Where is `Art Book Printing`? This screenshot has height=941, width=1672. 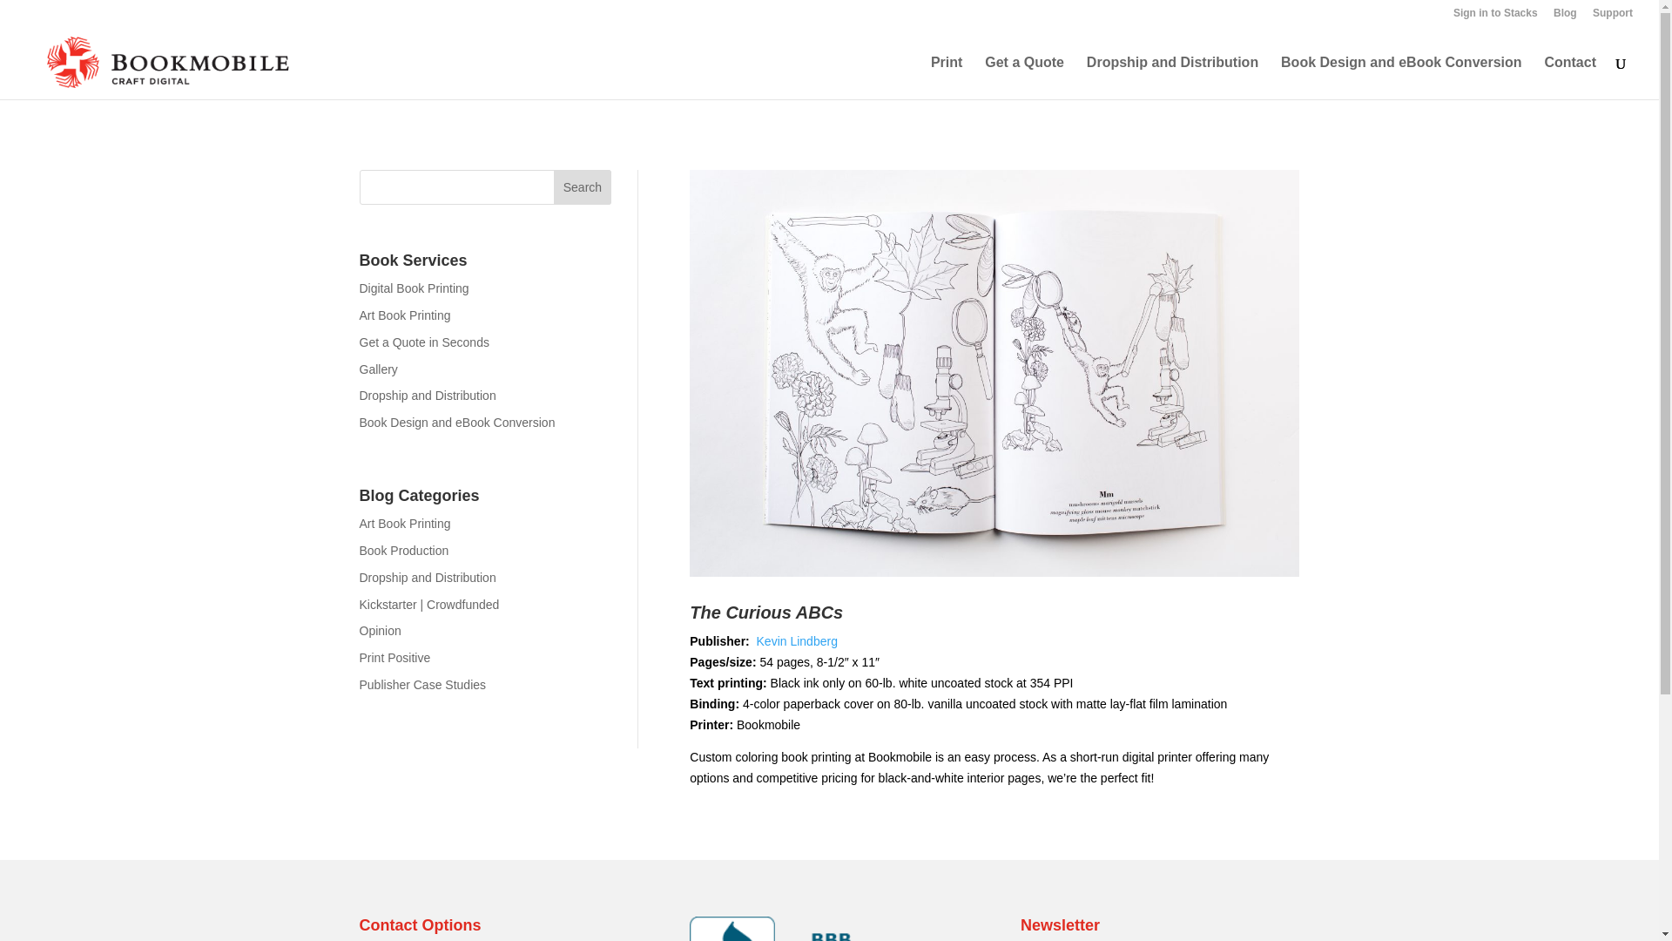
Art Book Printing is located at coordinates (404, 315).